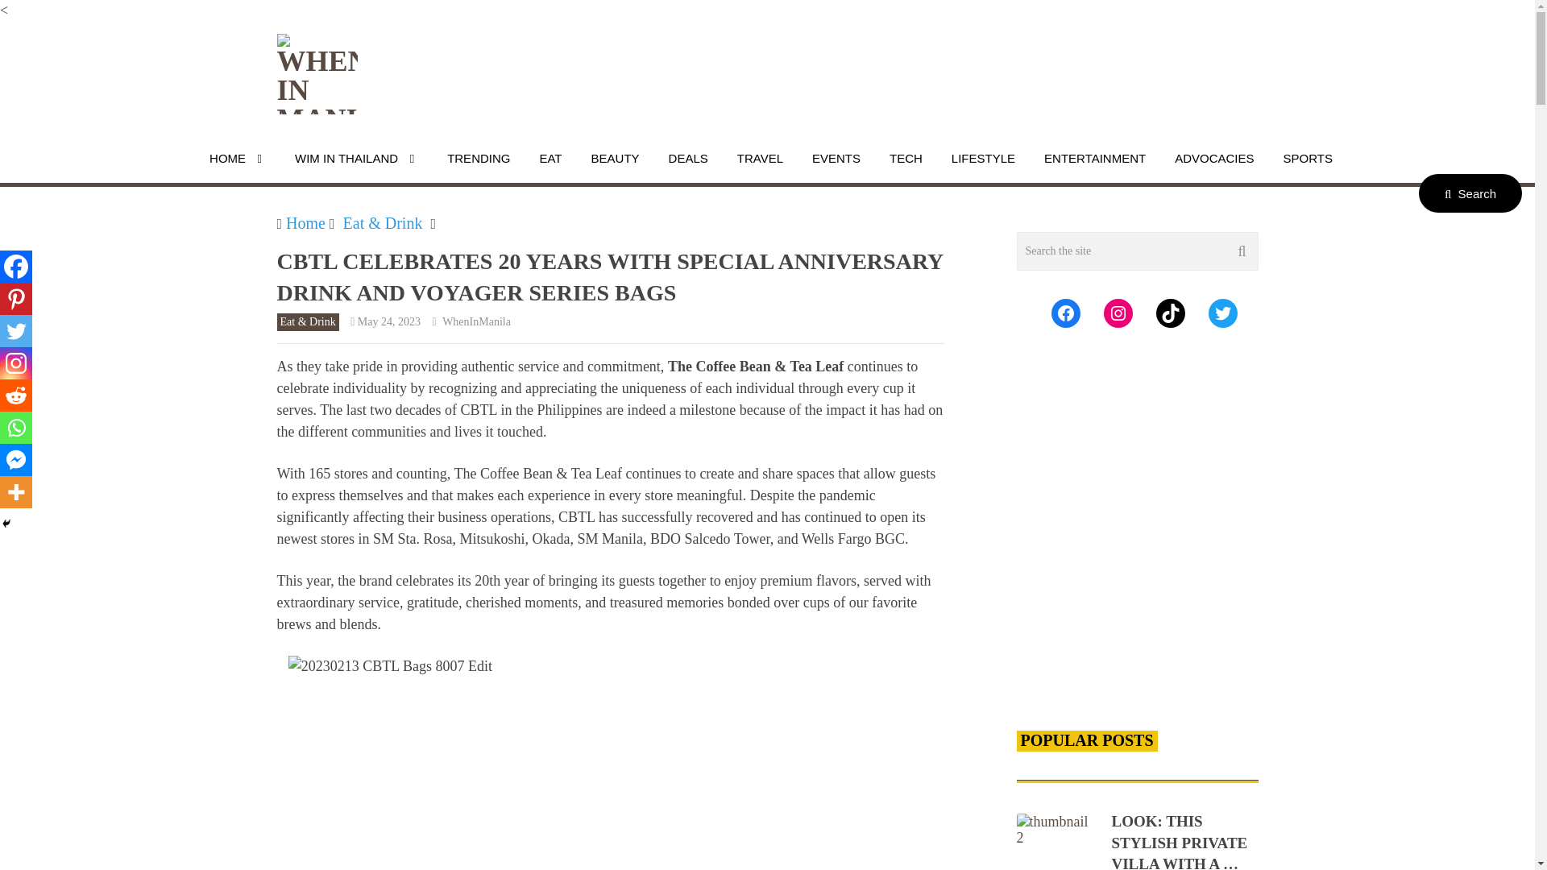 This screenshot has height=870, width=1547. What do you see at coordinates (16, 330) in the screenshot?
I see `Twitter` at bounding box center [16, 330].